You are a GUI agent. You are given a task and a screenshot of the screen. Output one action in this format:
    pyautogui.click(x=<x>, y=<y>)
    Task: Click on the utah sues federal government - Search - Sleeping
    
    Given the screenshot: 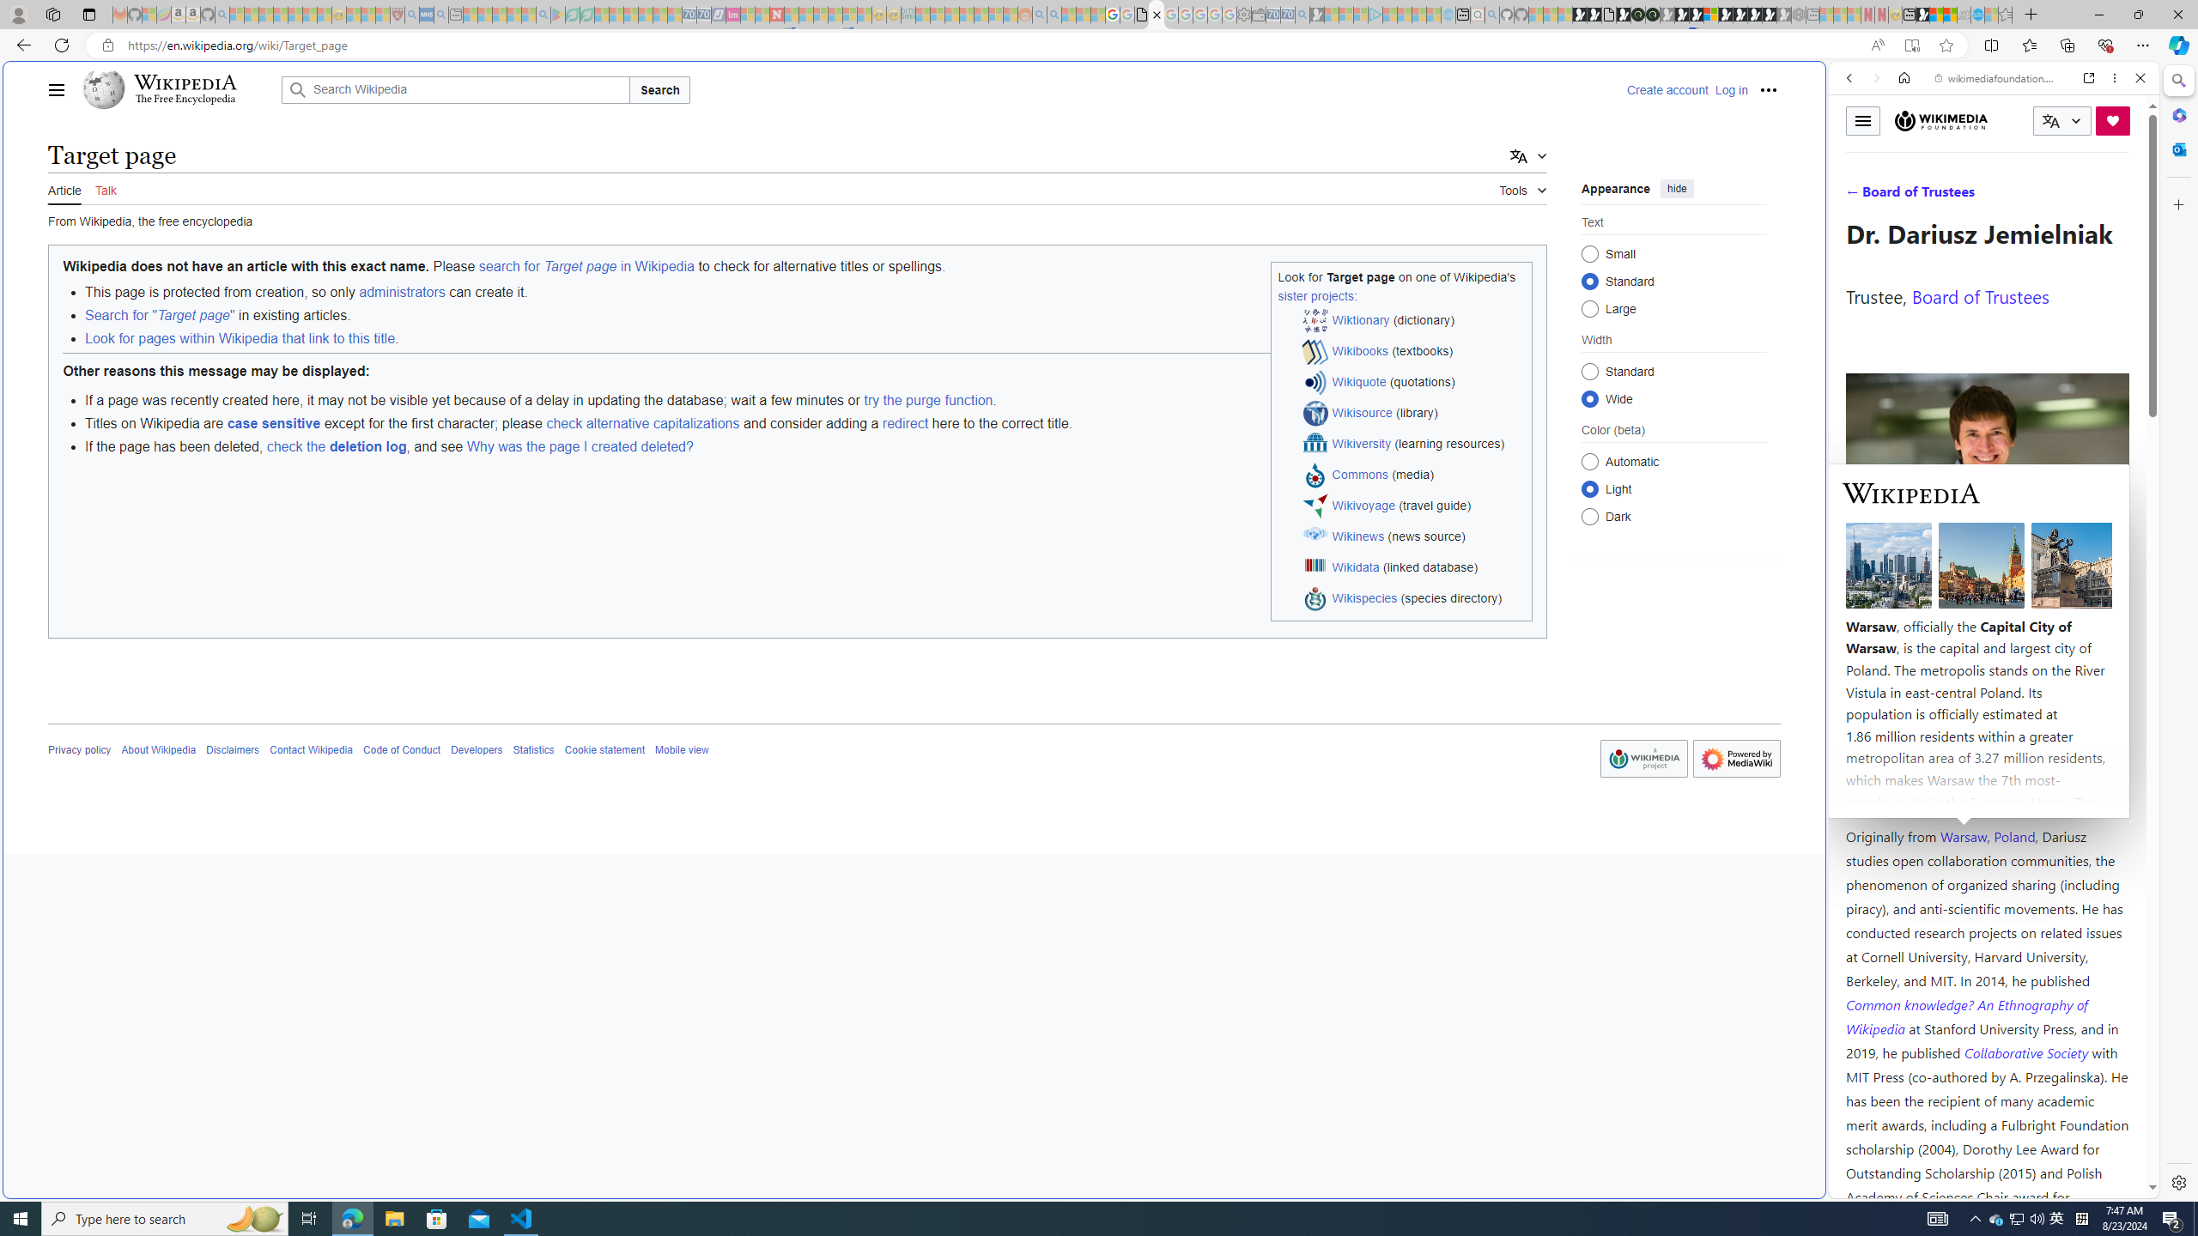 What is the action you would take?
    pyautogui.click(x=440, y=15)
    